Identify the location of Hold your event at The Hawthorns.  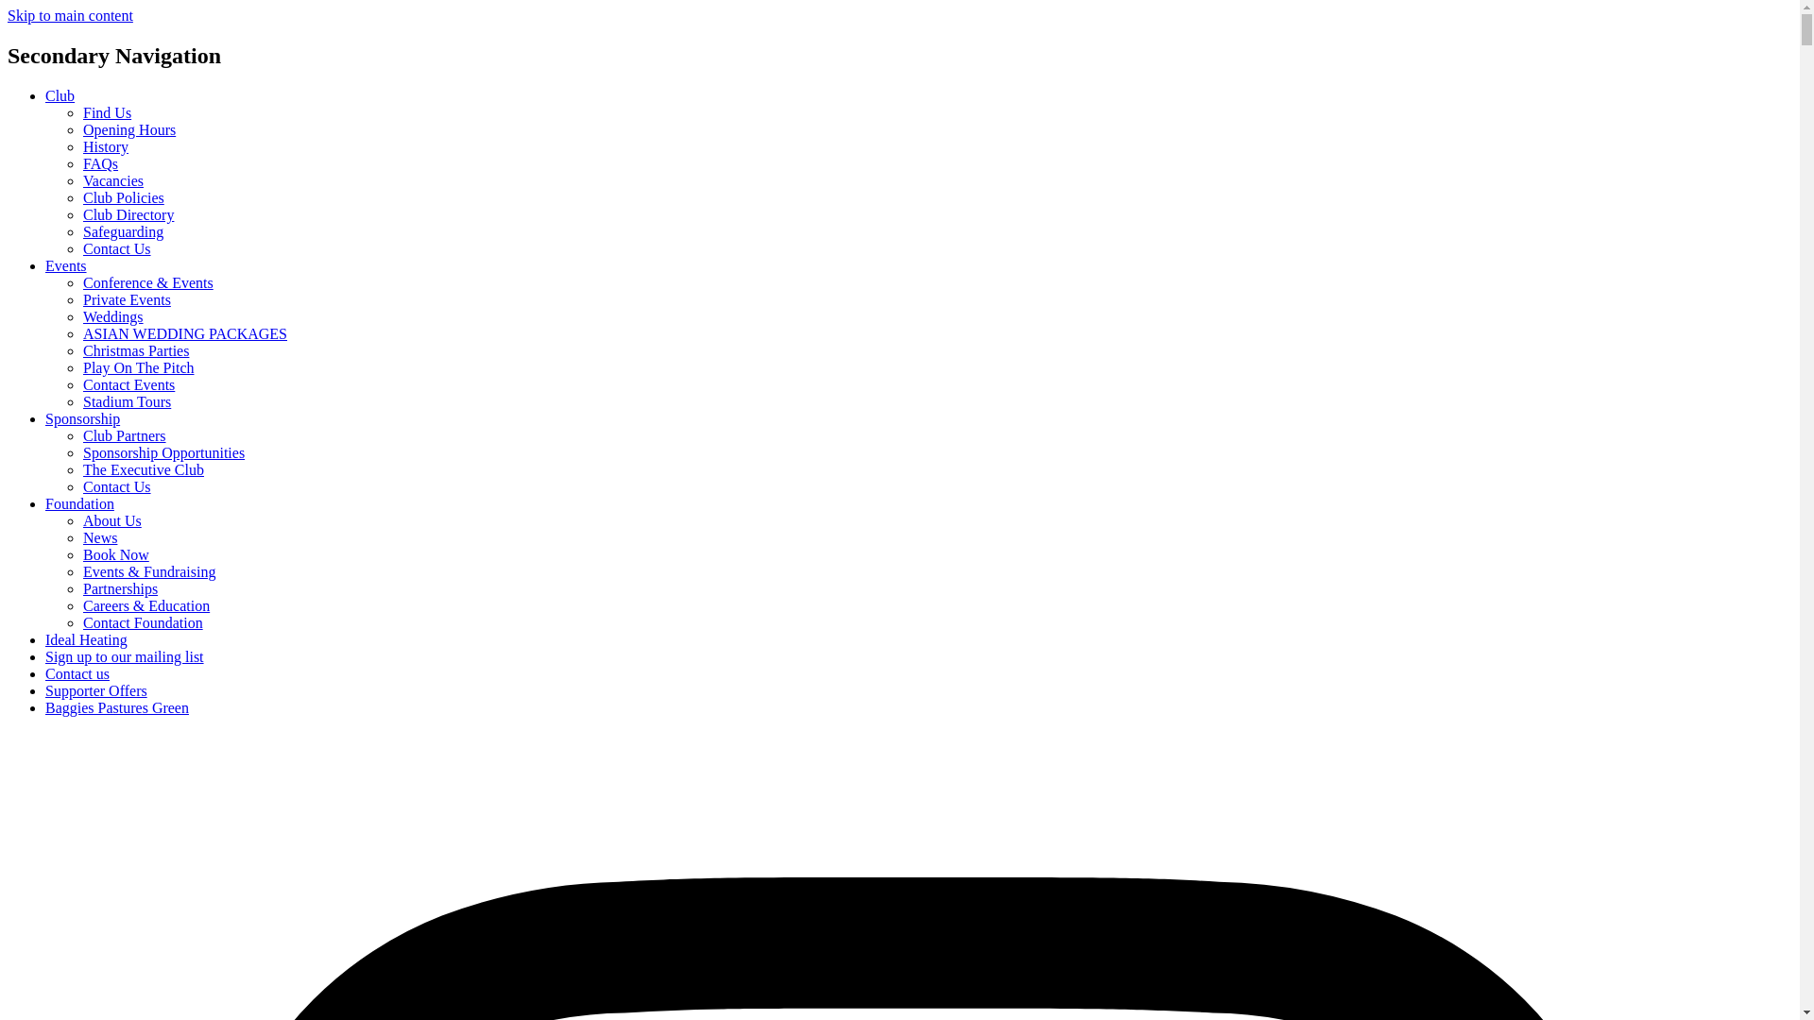
(148, 281).